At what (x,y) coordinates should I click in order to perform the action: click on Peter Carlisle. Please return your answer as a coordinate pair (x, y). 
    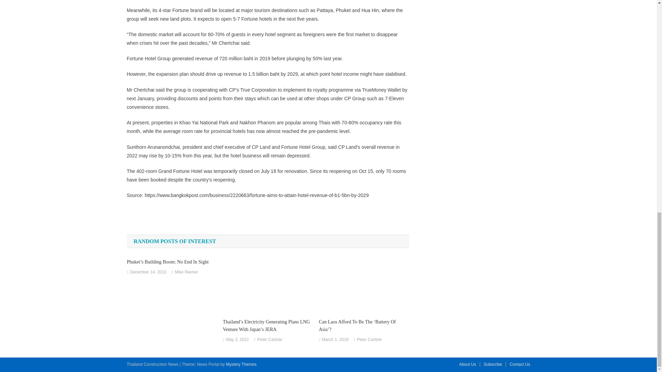
    Looking at the image, I should click on (270, 340).